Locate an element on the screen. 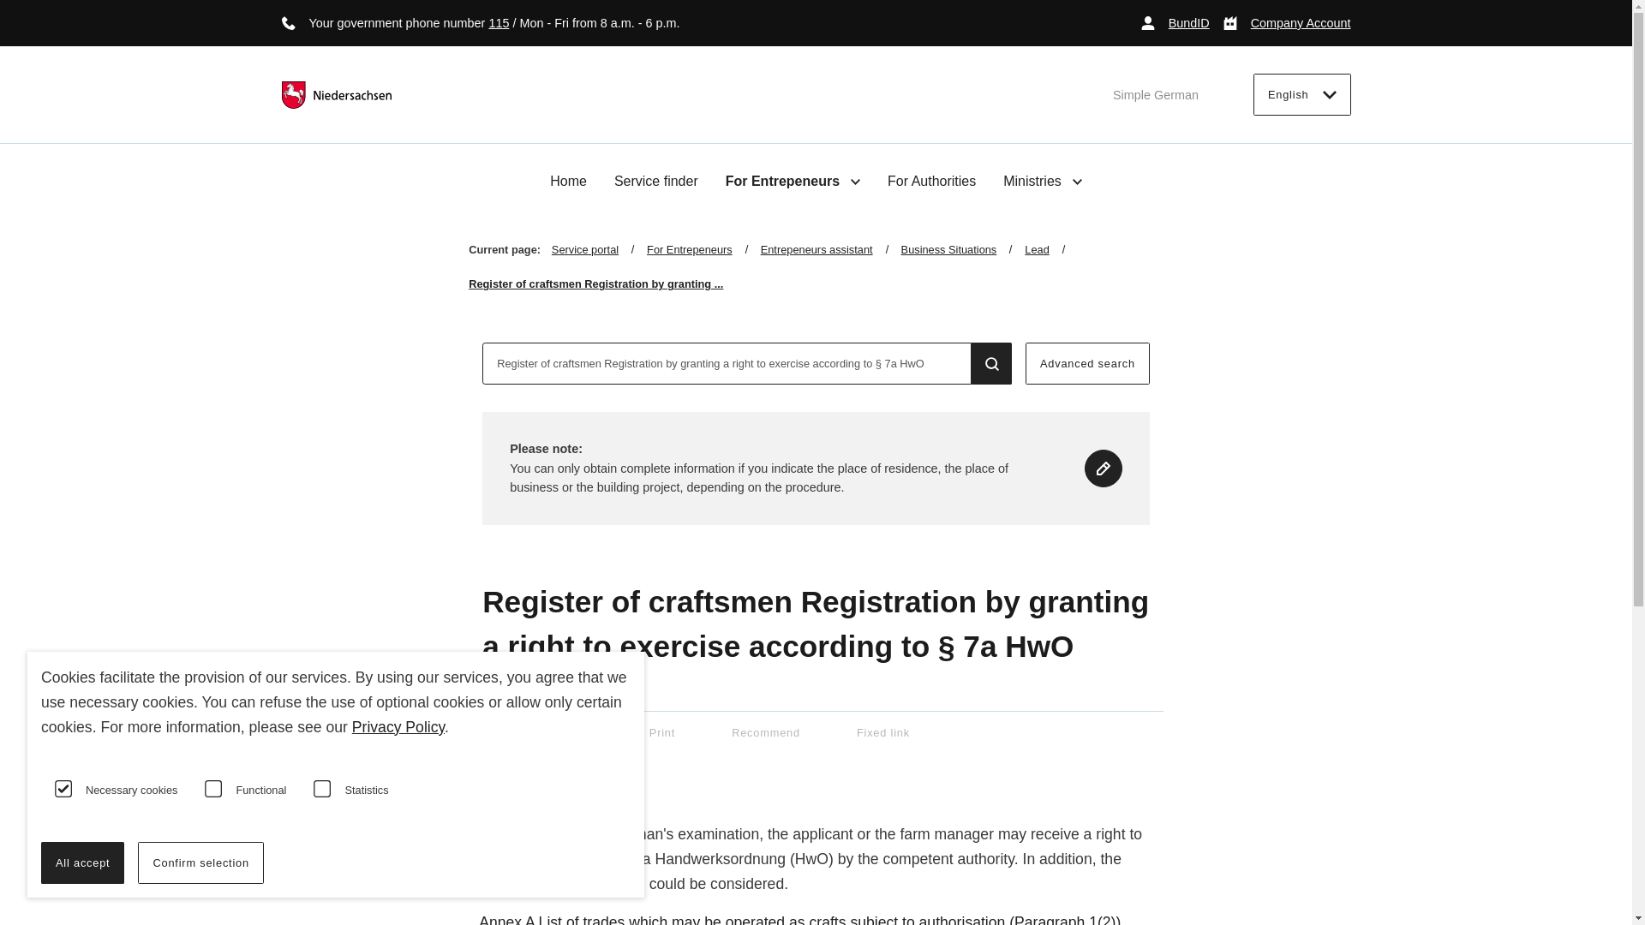 This screenshot has height=925, width=1645. Home is located at coordinates (568, 182).